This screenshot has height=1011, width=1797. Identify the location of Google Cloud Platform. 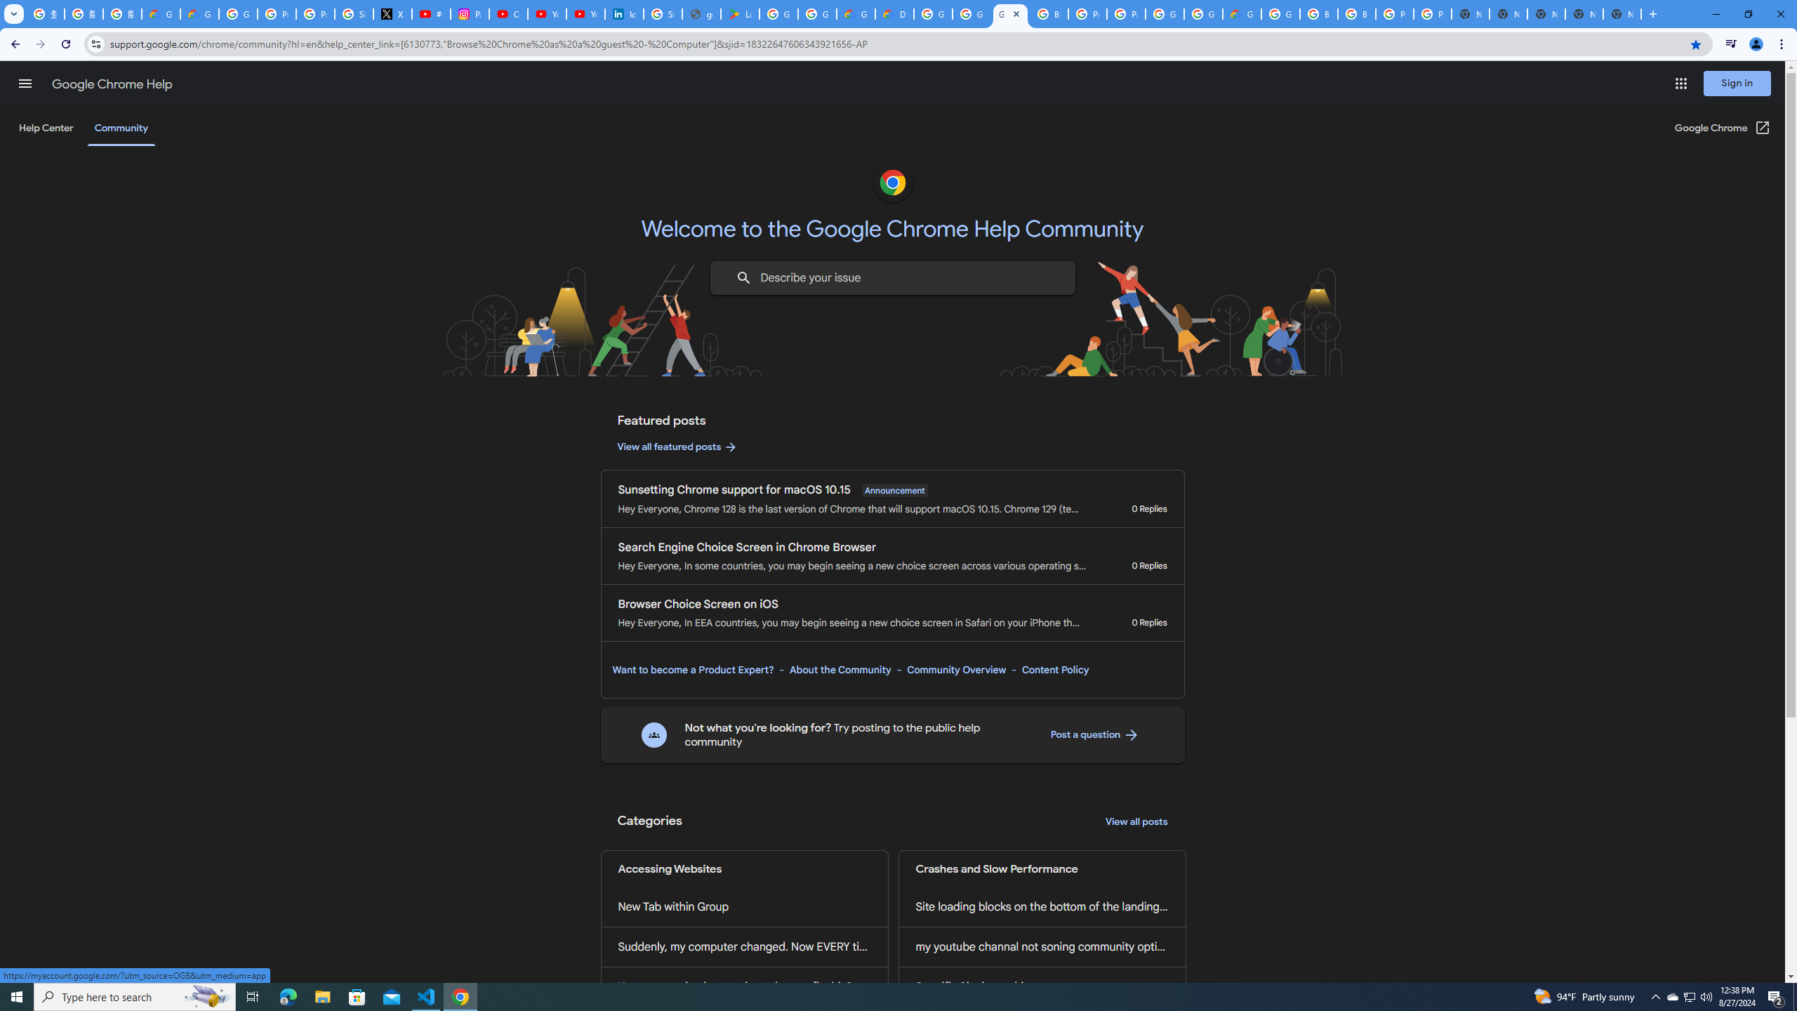
(934, 14).